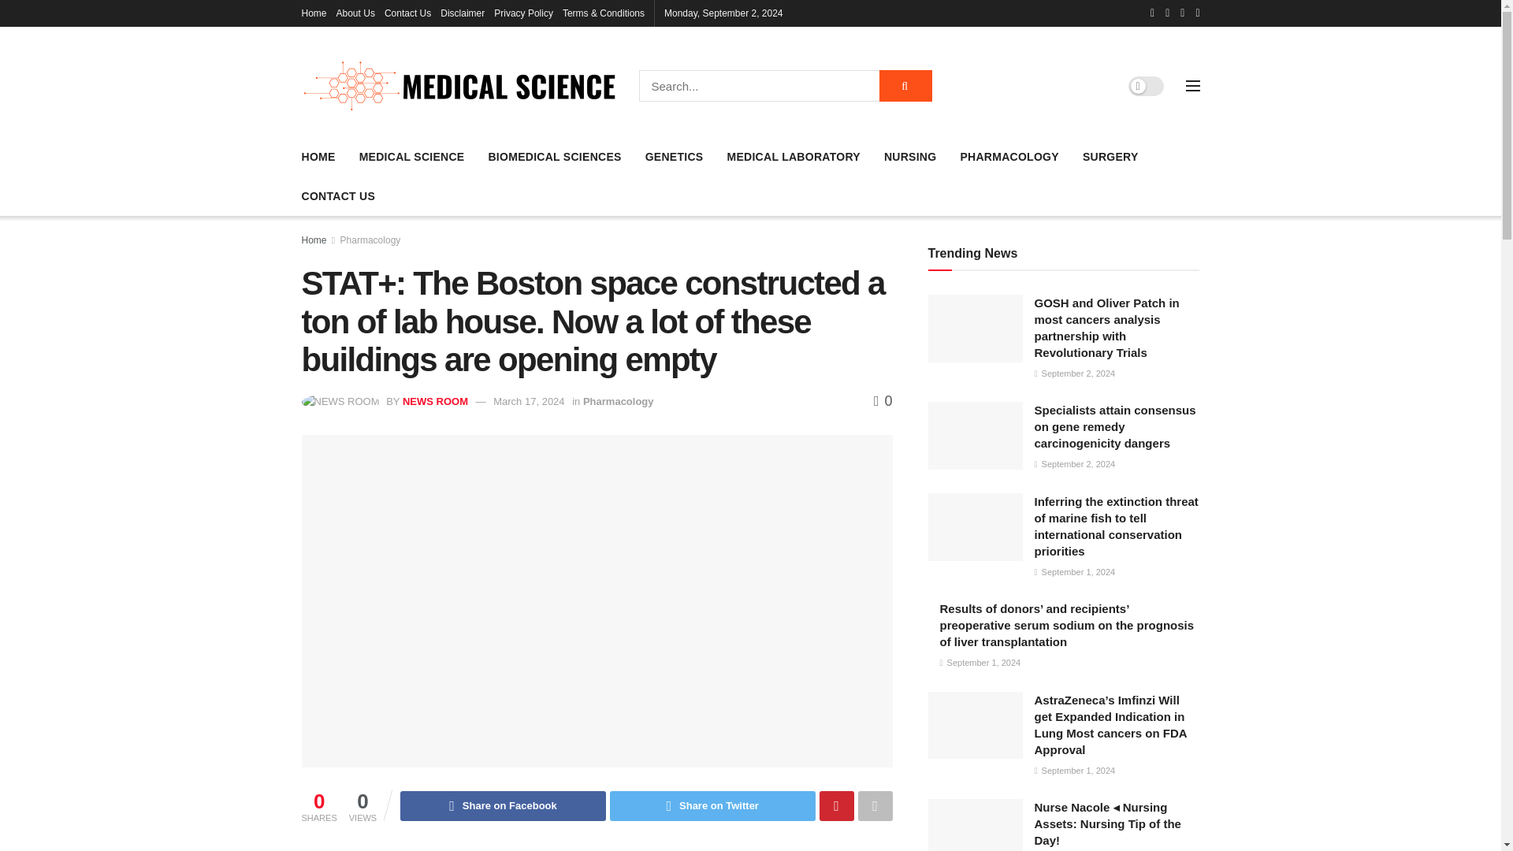 This screenshot has height=851, width=1513. What do you see at coordinates (318, 156) in the screenshot?
I see `HOME` at bounding box center [318, 156].